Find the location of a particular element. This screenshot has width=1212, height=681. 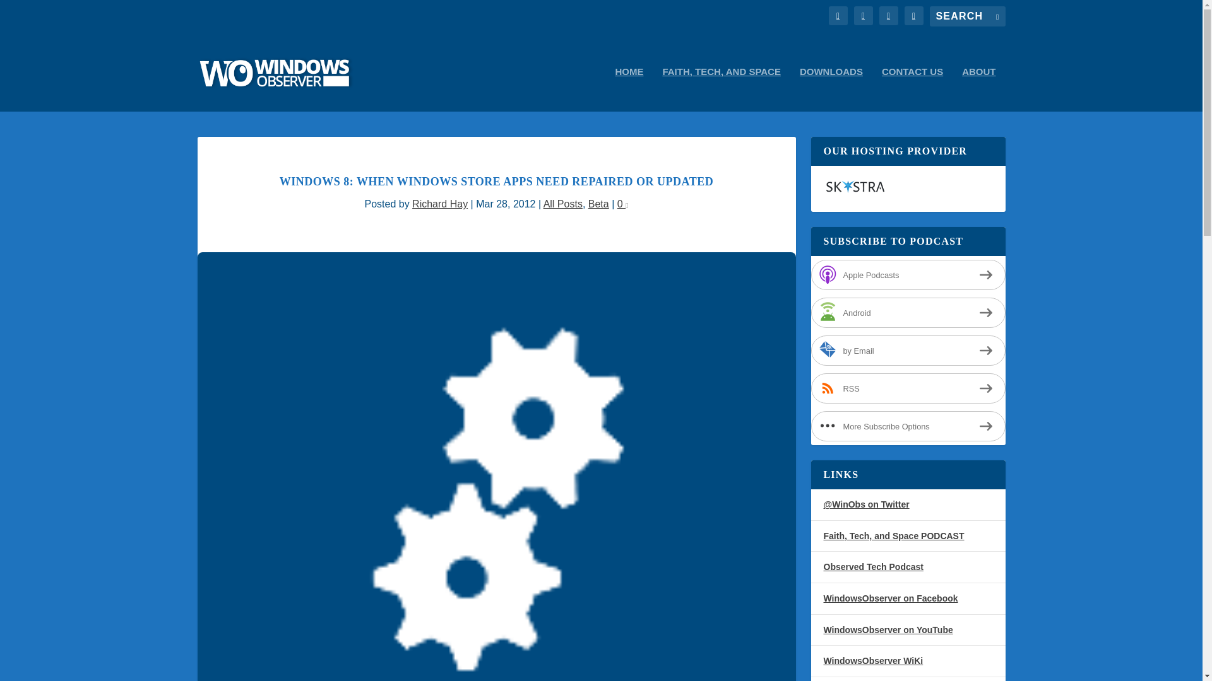

ABOUT is located at coordinates (978, 89).